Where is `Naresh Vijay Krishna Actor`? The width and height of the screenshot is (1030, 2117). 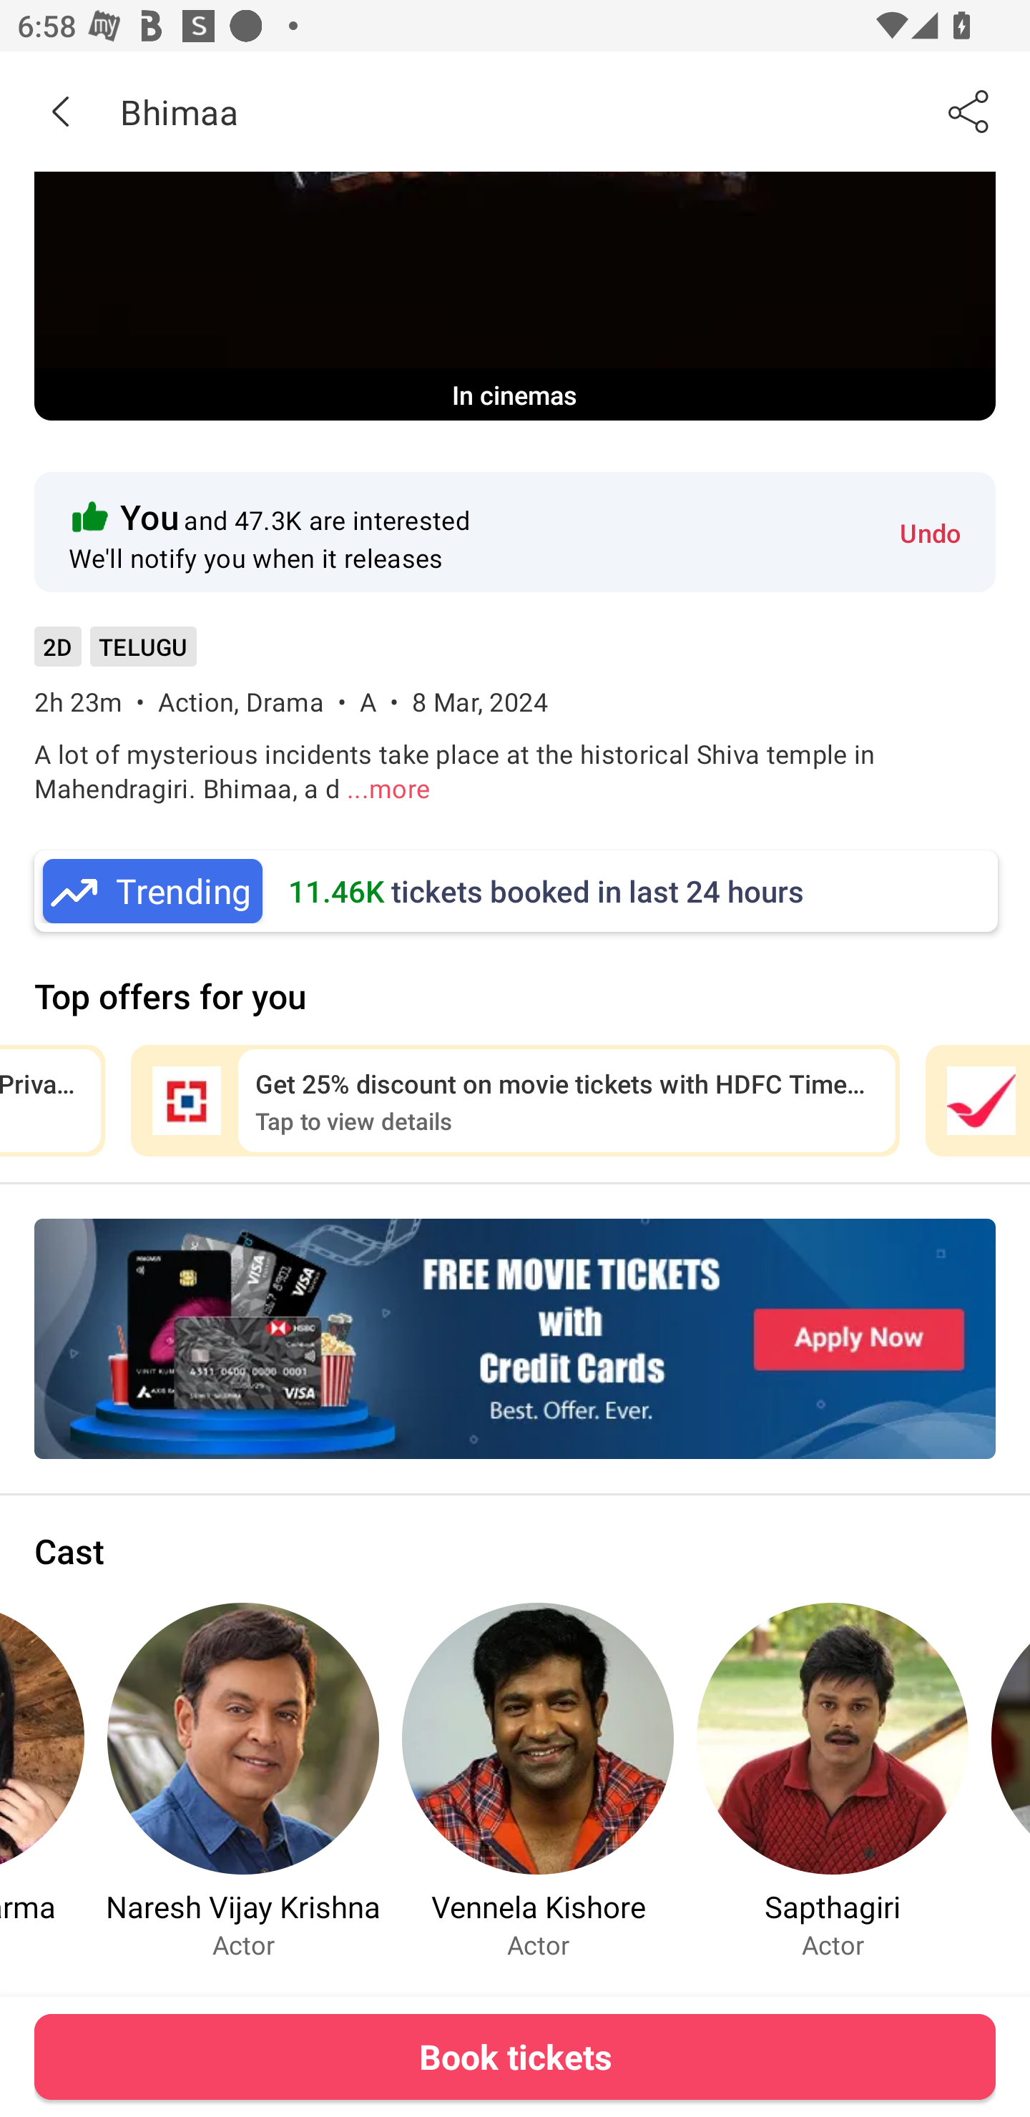 Naresh Vijay Krishna Actor is located at coordinates (243, 1781).